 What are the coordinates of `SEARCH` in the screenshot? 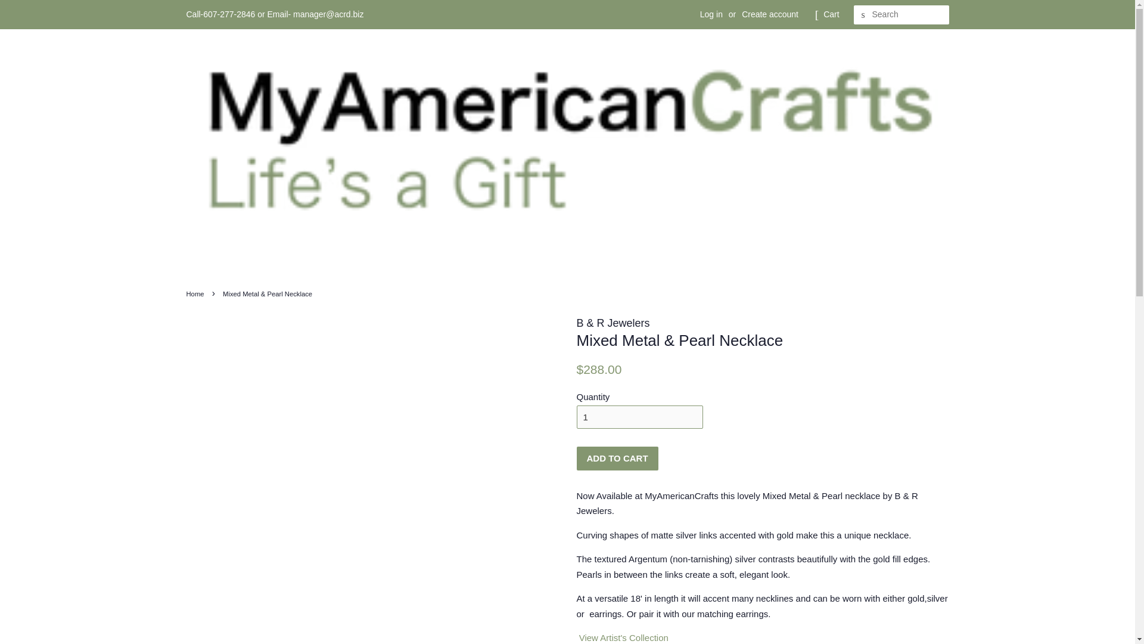 It's located at (863, 15).